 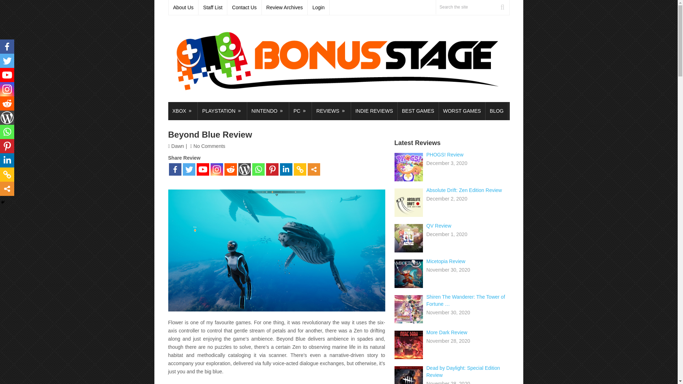 I want to click on Review Archives, so click(x=285, y=7).